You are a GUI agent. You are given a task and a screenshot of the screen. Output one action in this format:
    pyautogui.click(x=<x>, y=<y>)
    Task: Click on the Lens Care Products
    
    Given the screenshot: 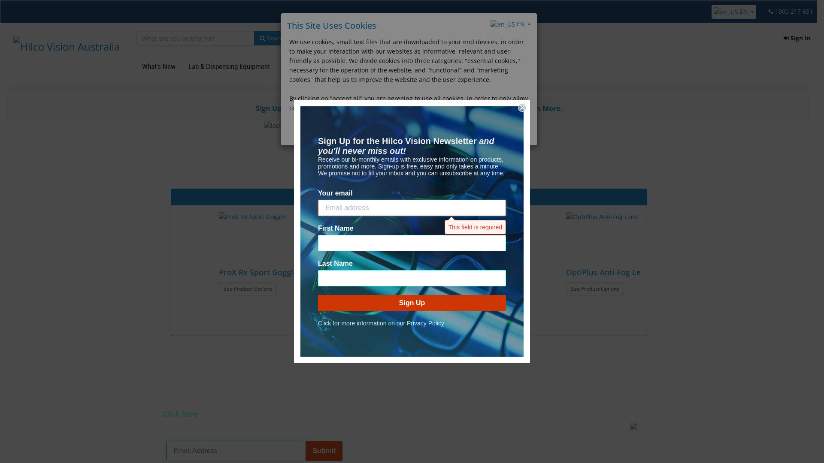 What is the action you would take?
    pyautogui.click(x=391, y=66)
    